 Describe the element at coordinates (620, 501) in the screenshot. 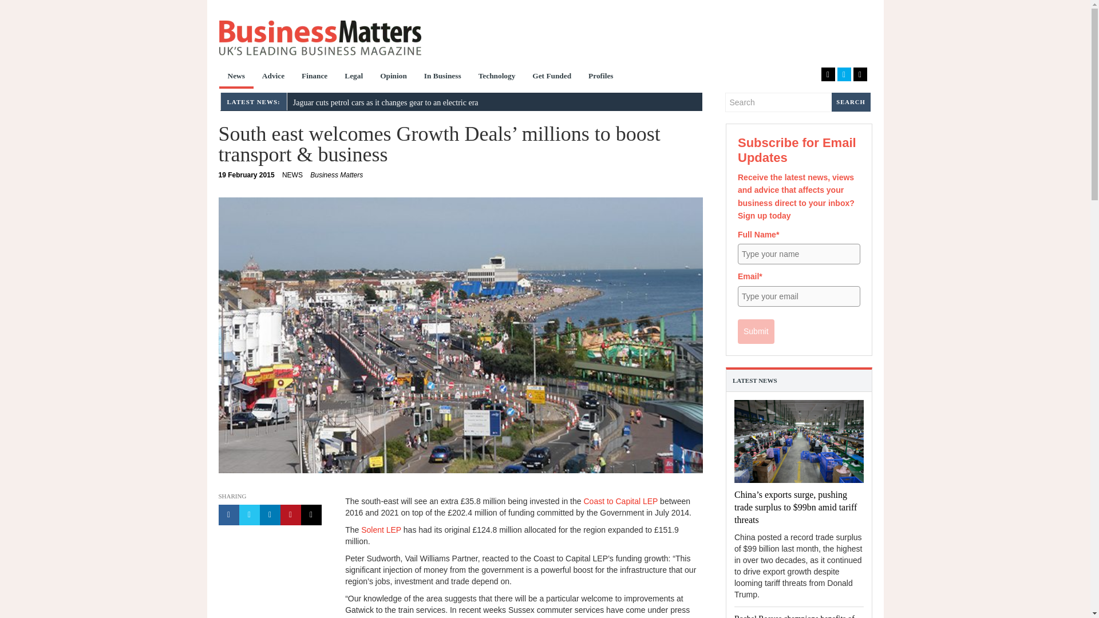

I see `Coast to Capital LEP` at that location.